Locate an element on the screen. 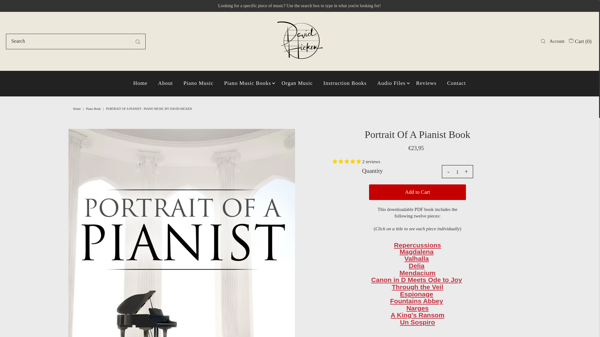 Image resolution: width=600 pixels, height=337 pixels. Un Sospiro Piano Sheet Music is located at coordinates (417, 322).